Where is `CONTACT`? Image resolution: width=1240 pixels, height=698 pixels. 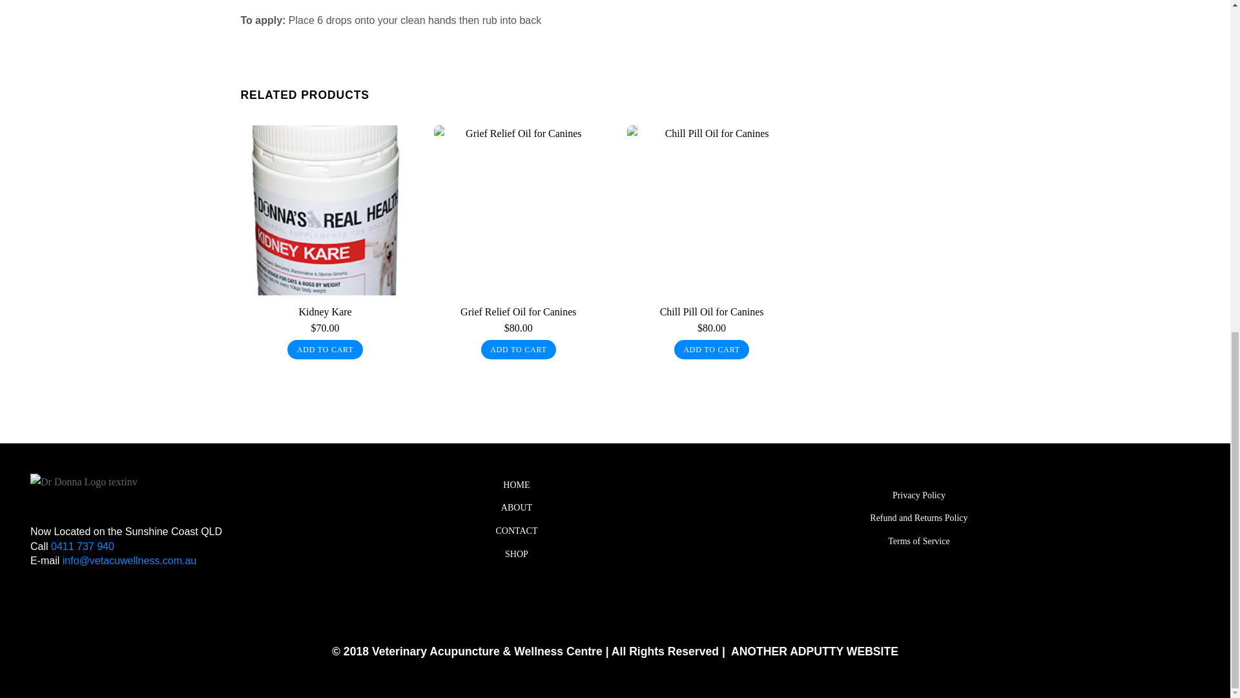
CONTACT is located at coordinates (517, 531).